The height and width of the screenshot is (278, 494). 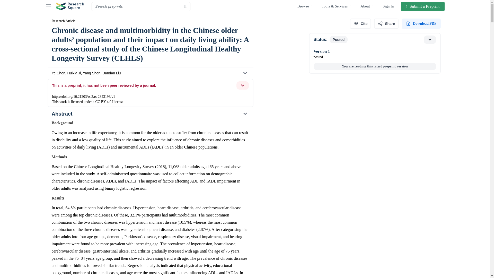 I want to click on Ye Chen, Huixia Ji, Yang Shen, Dandan Liu, so click(x=150, y=73).